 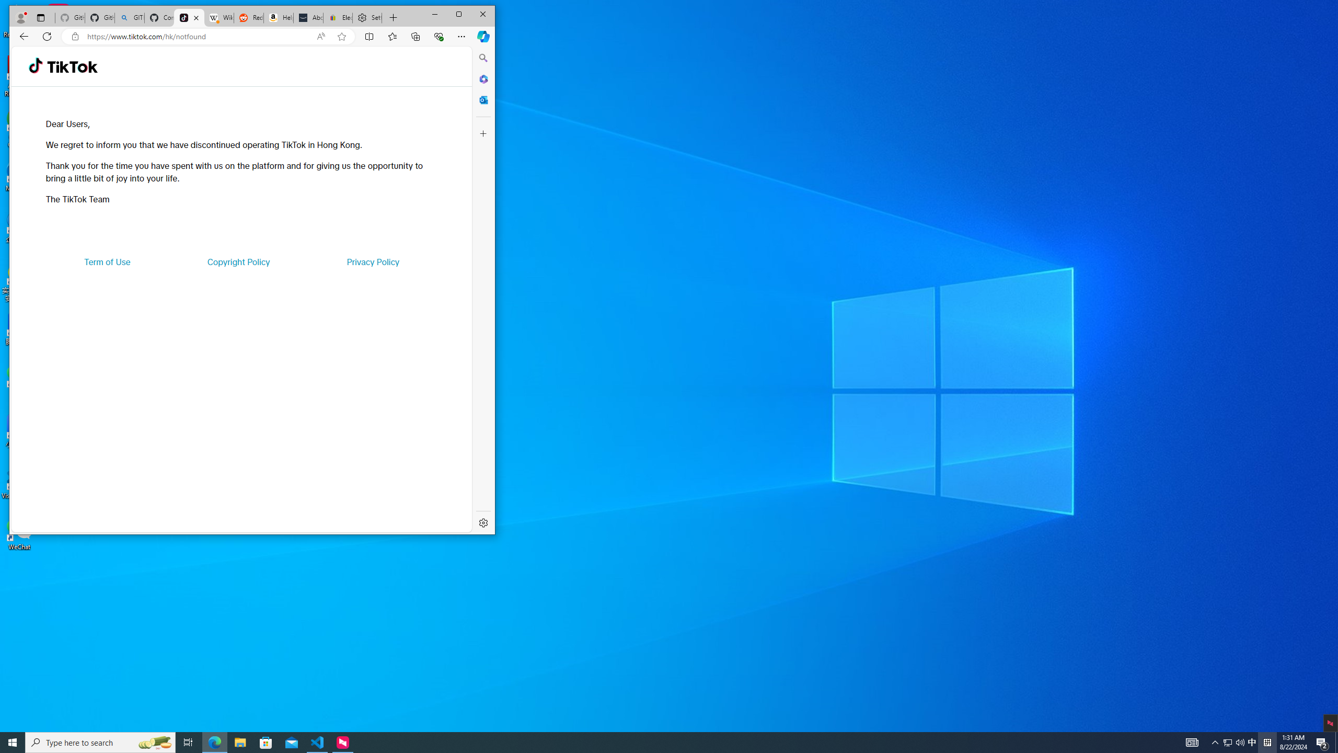 I want to click on Running applications, so click(x=650, y=743).